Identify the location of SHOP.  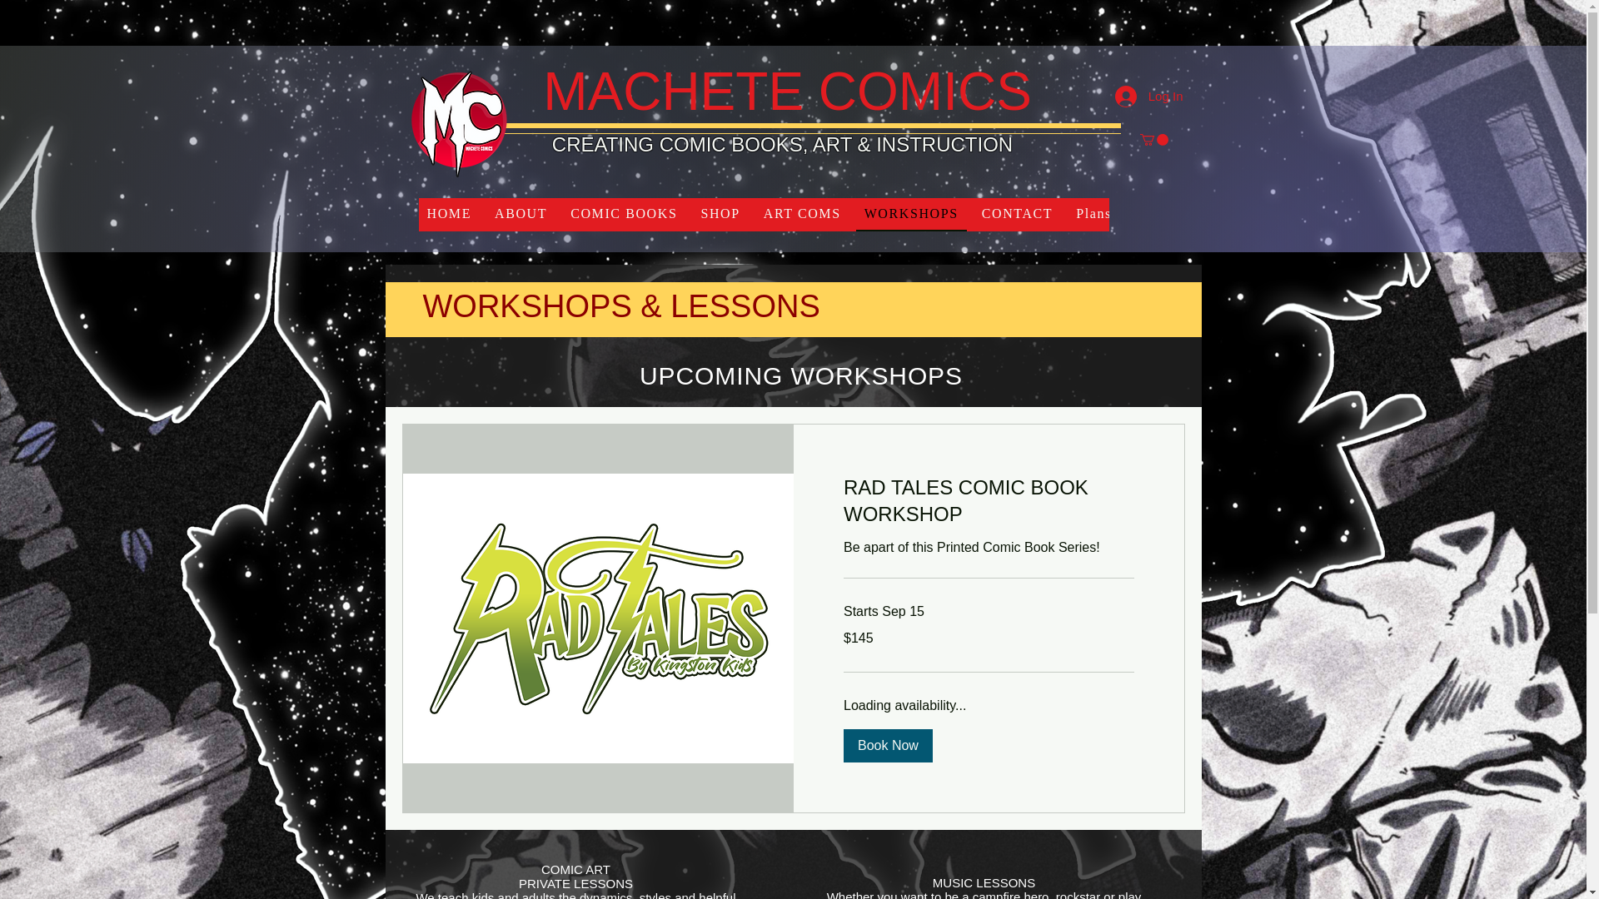
(720, 214).